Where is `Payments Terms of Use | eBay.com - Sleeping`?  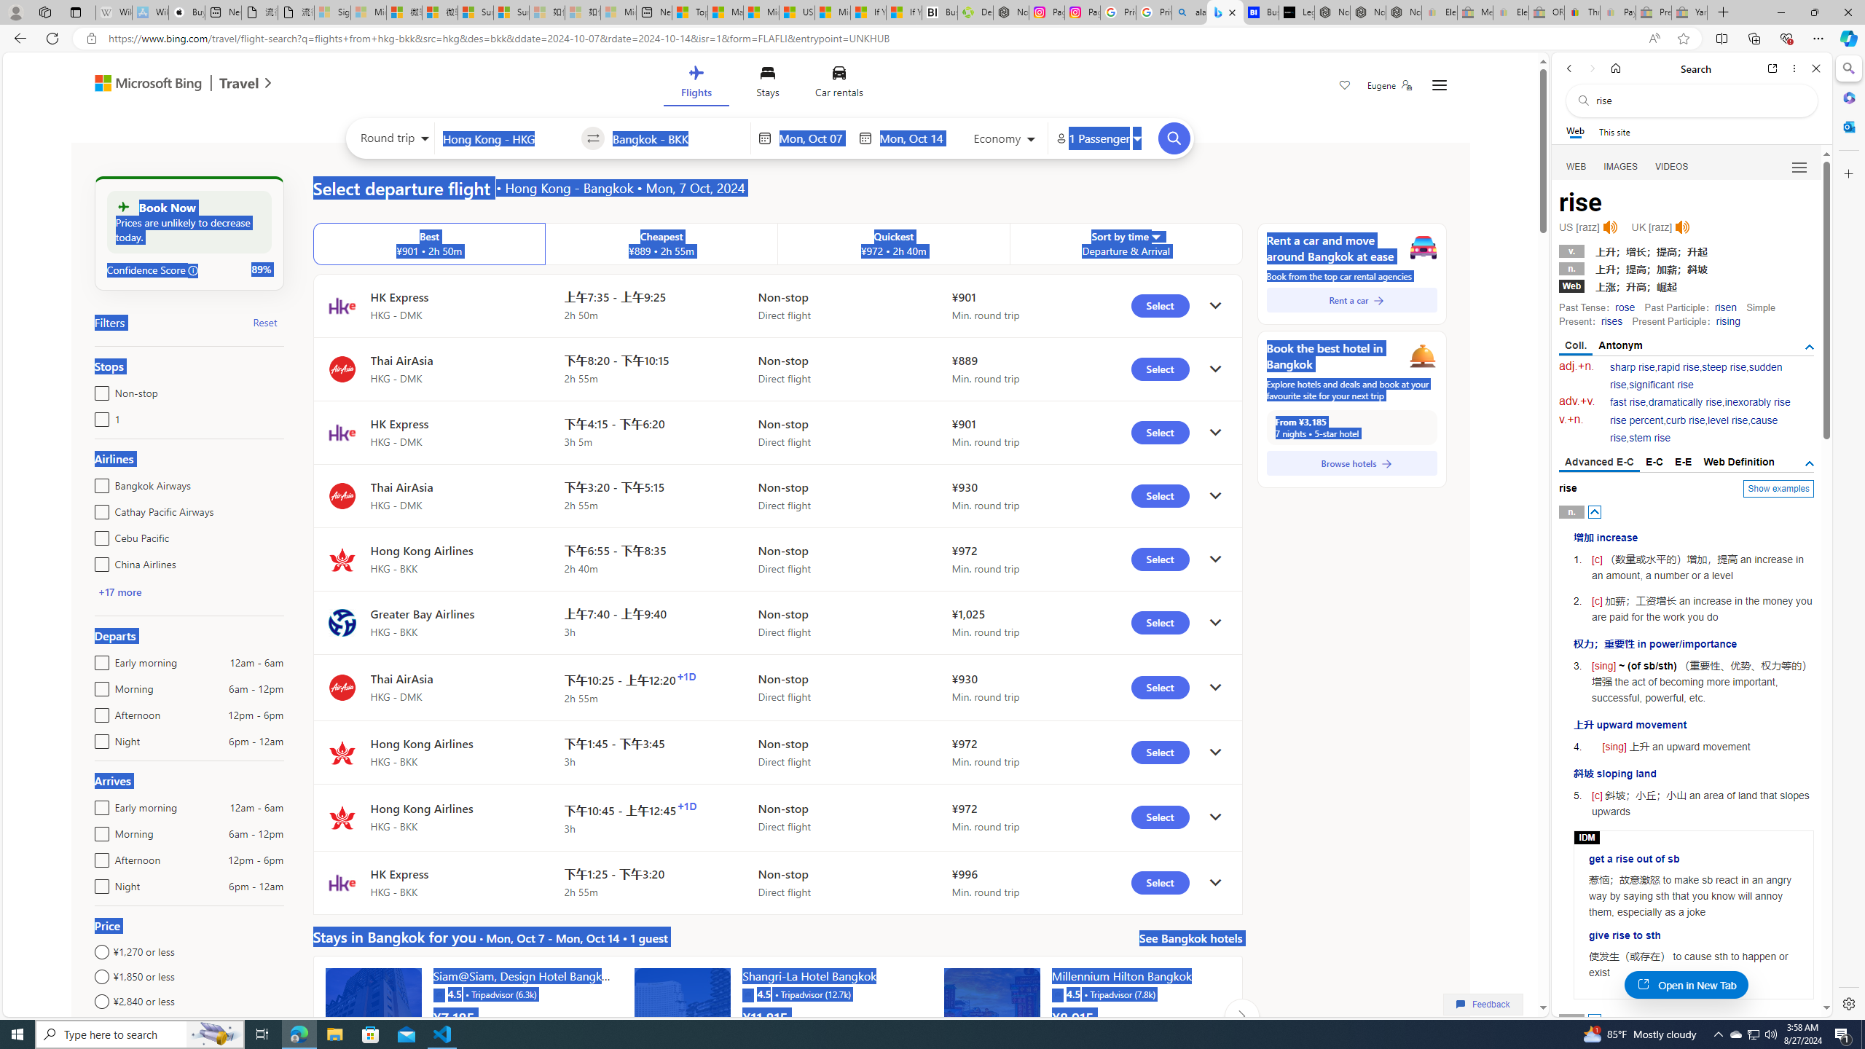
Payments Terms of Use | eBay.com - Sleeping is located at coordinates (1617, 12).